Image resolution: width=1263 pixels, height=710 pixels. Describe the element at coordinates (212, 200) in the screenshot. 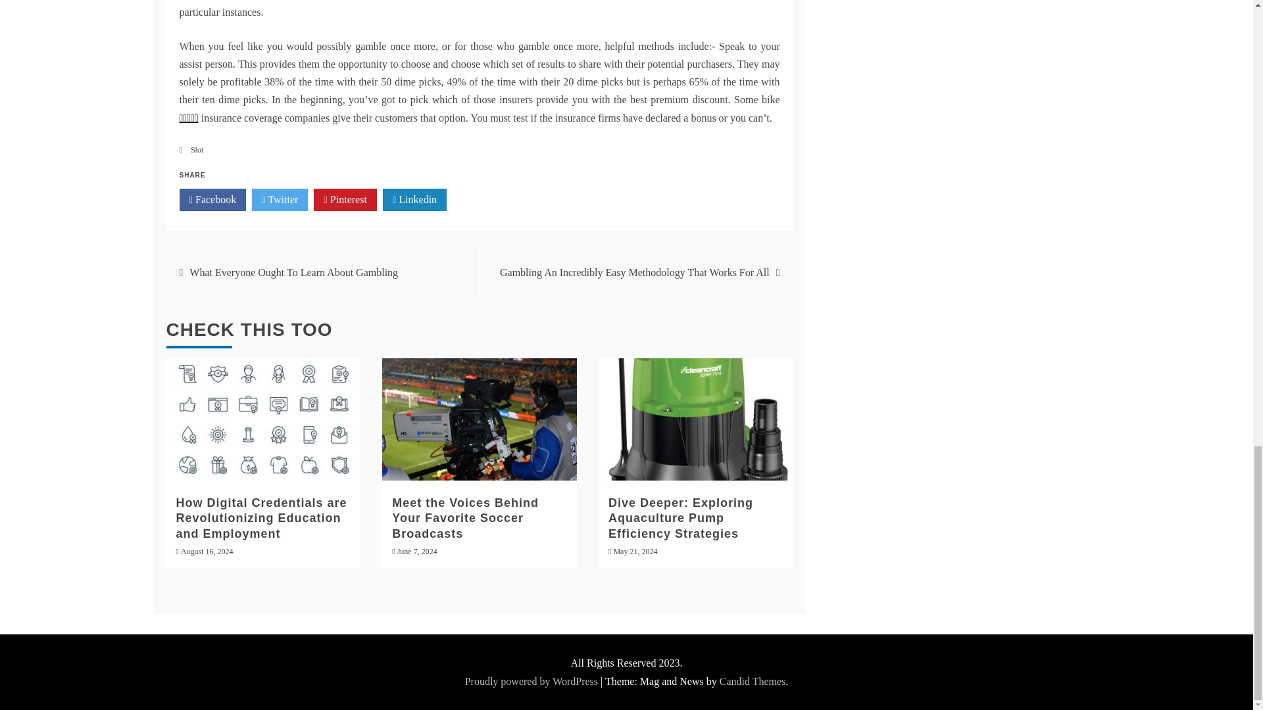

I see `Facebook` at that location.